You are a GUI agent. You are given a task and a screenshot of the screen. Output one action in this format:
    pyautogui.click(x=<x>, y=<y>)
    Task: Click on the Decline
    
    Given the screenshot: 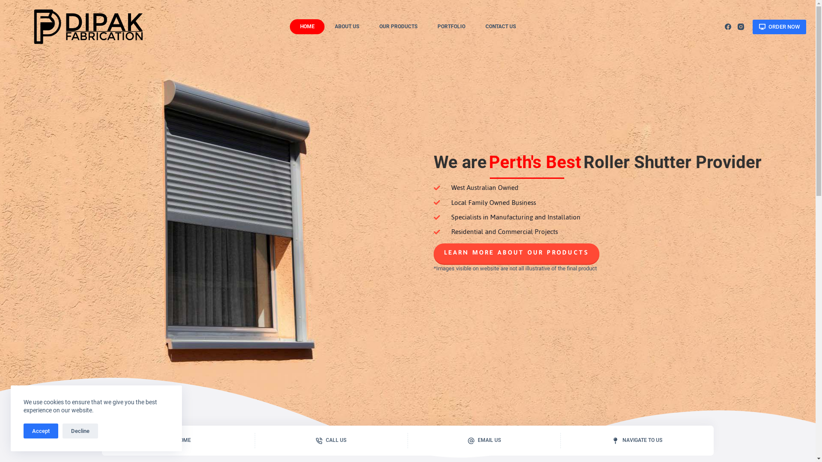 What is the action you would take?
    pyautogui.click(x=80, y=431)
    